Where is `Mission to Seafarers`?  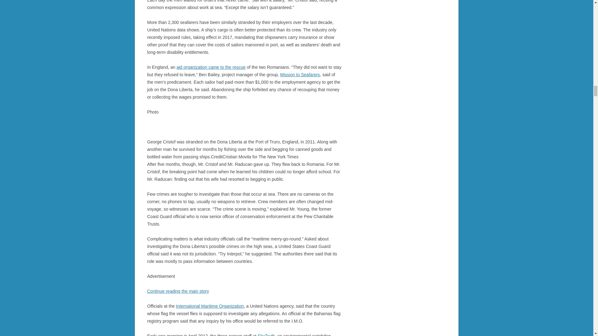 Mission to Seafarers is located at coordinates (300, 75).